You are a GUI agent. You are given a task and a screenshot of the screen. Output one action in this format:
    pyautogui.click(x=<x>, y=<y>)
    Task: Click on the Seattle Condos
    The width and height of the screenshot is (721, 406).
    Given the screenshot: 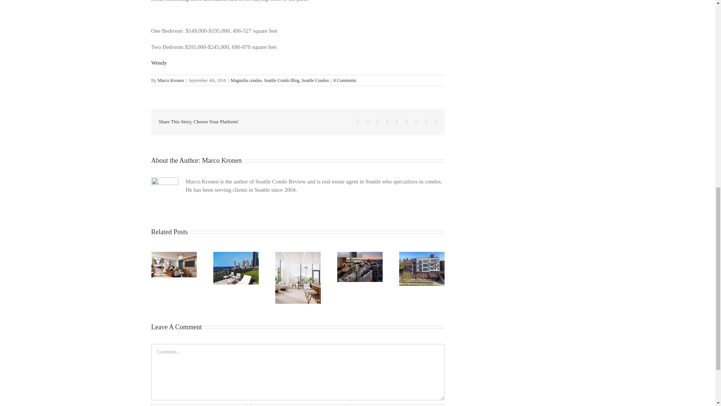 What is the action you would take?
    pyautogui.click(x=315, y=80)
    